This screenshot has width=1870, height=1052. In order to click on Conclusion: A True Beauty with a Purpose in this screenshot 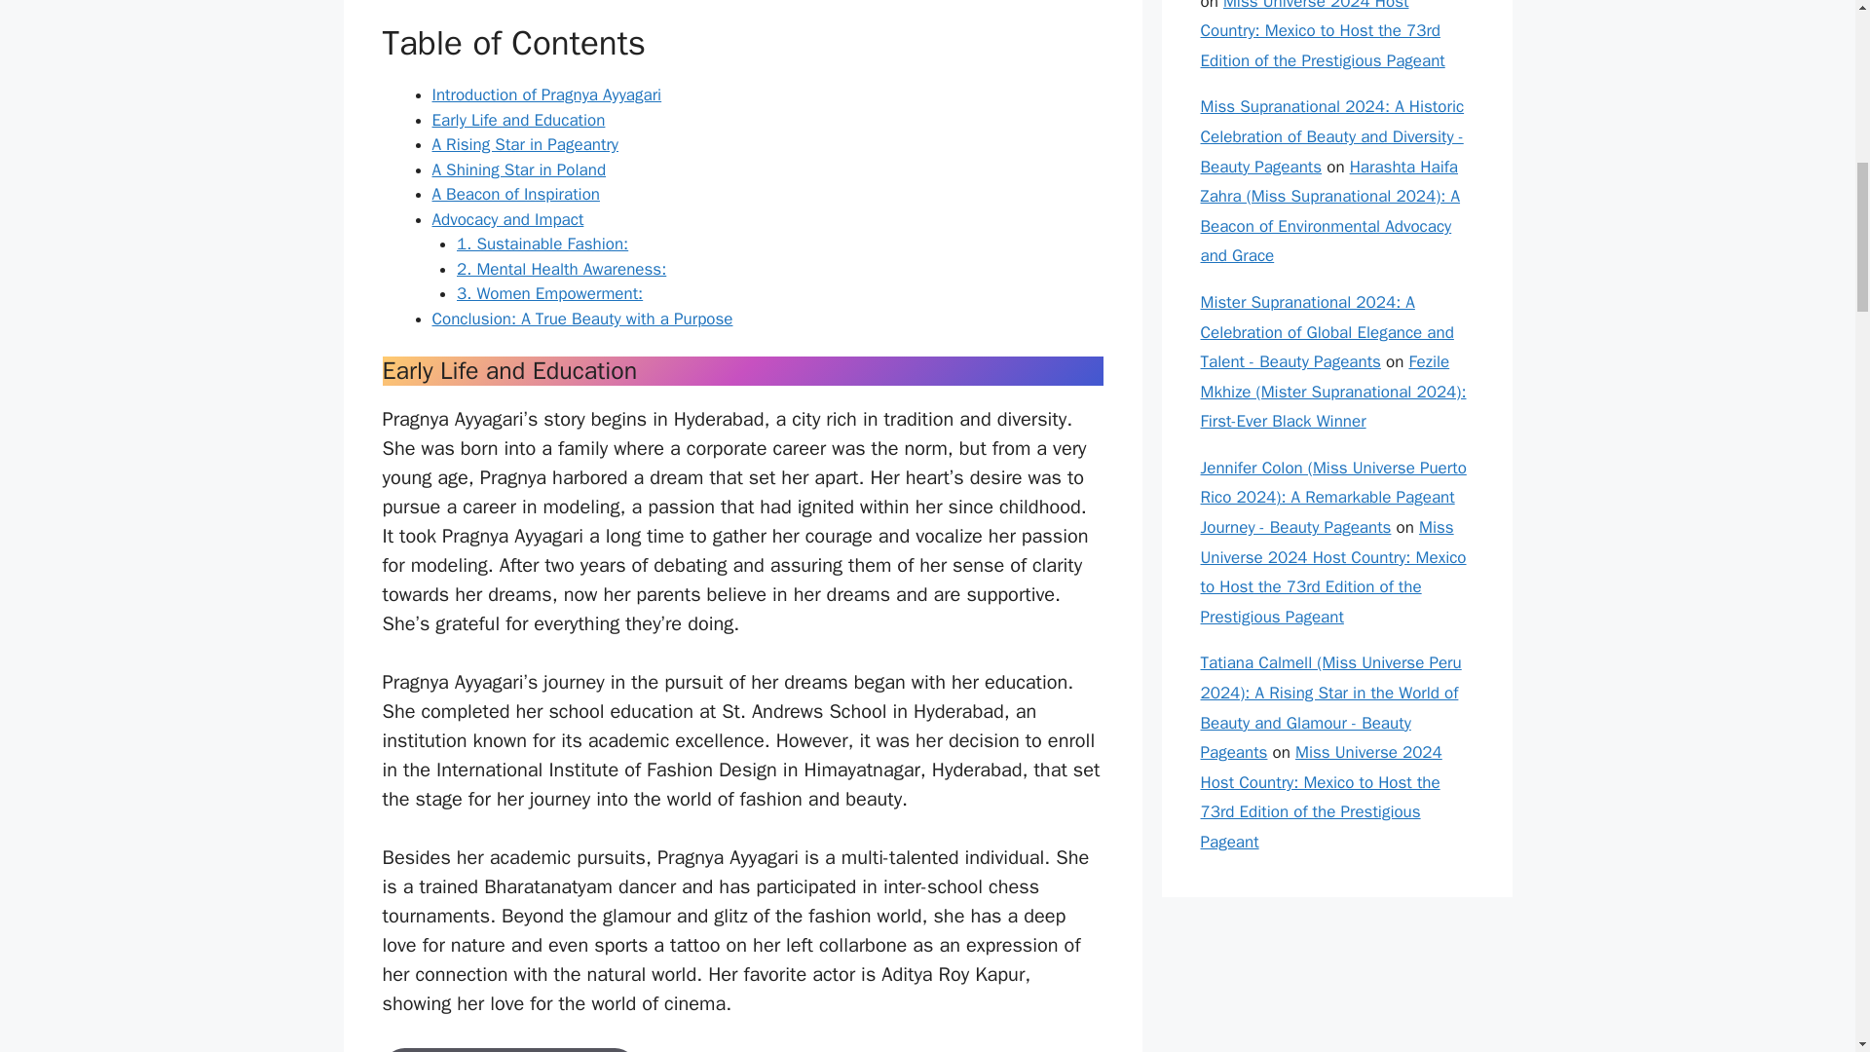, I will do `click(582, 319)`.